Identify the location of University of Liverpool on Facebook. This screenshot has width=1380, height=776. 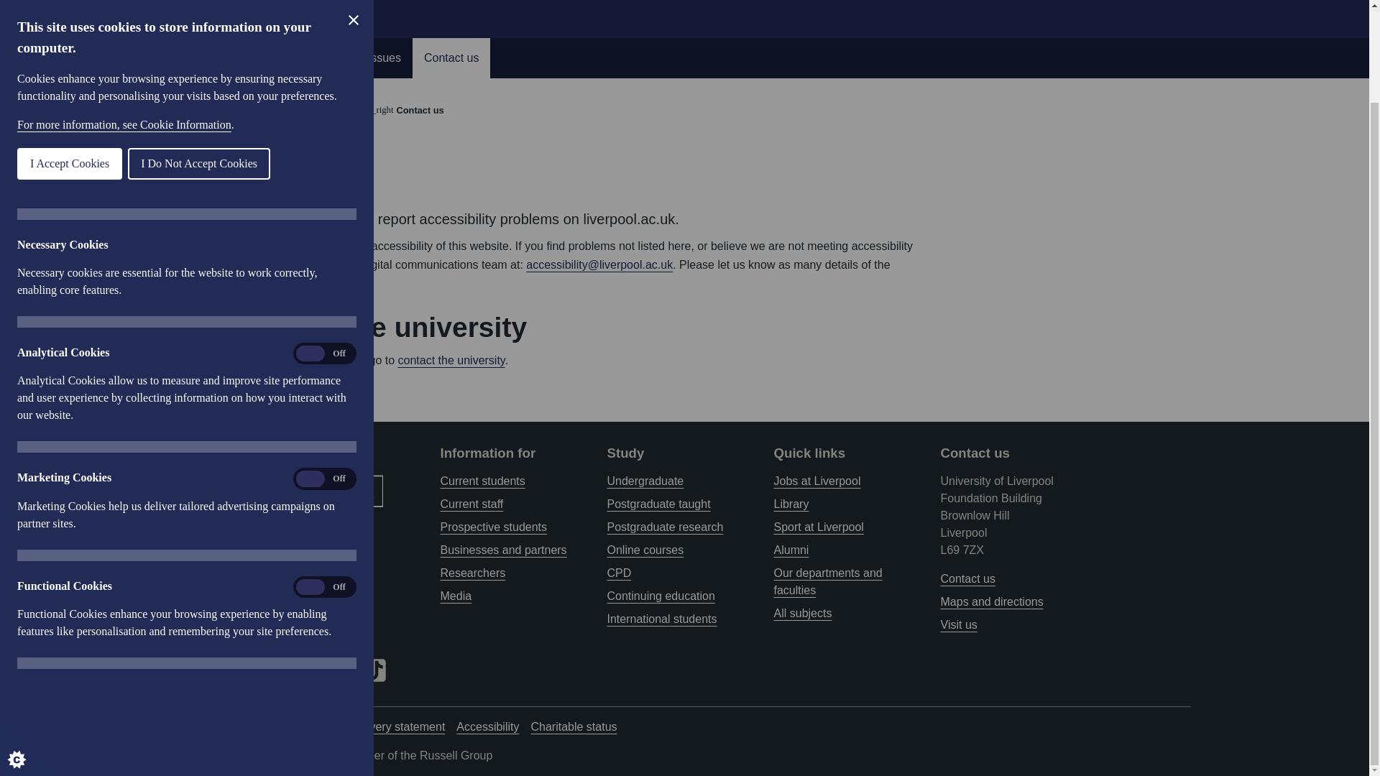
(201, 669).